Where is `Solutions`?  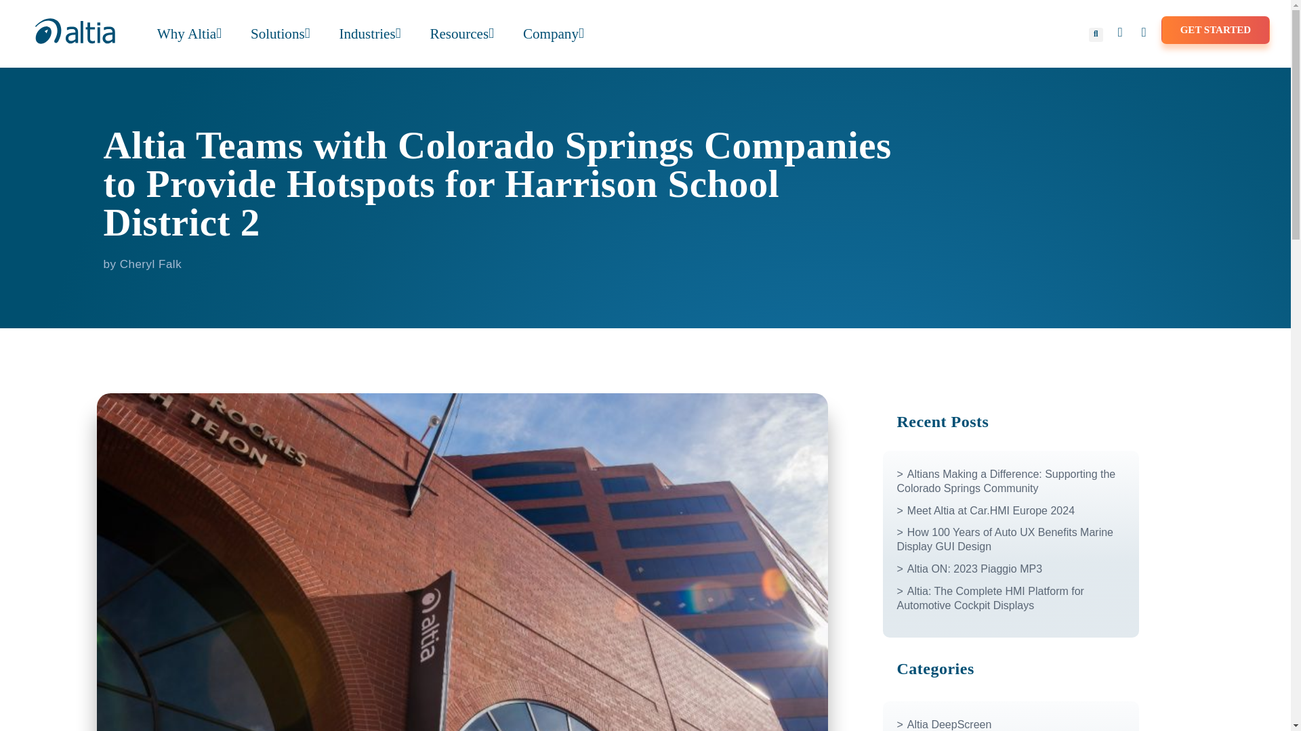 Solutions is located at coordinates (281, 33).